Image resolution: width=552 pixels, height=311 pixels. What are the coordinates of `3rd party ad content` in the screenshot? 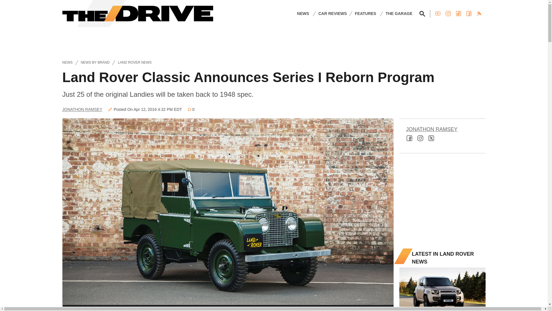 It's located at (442, 201).